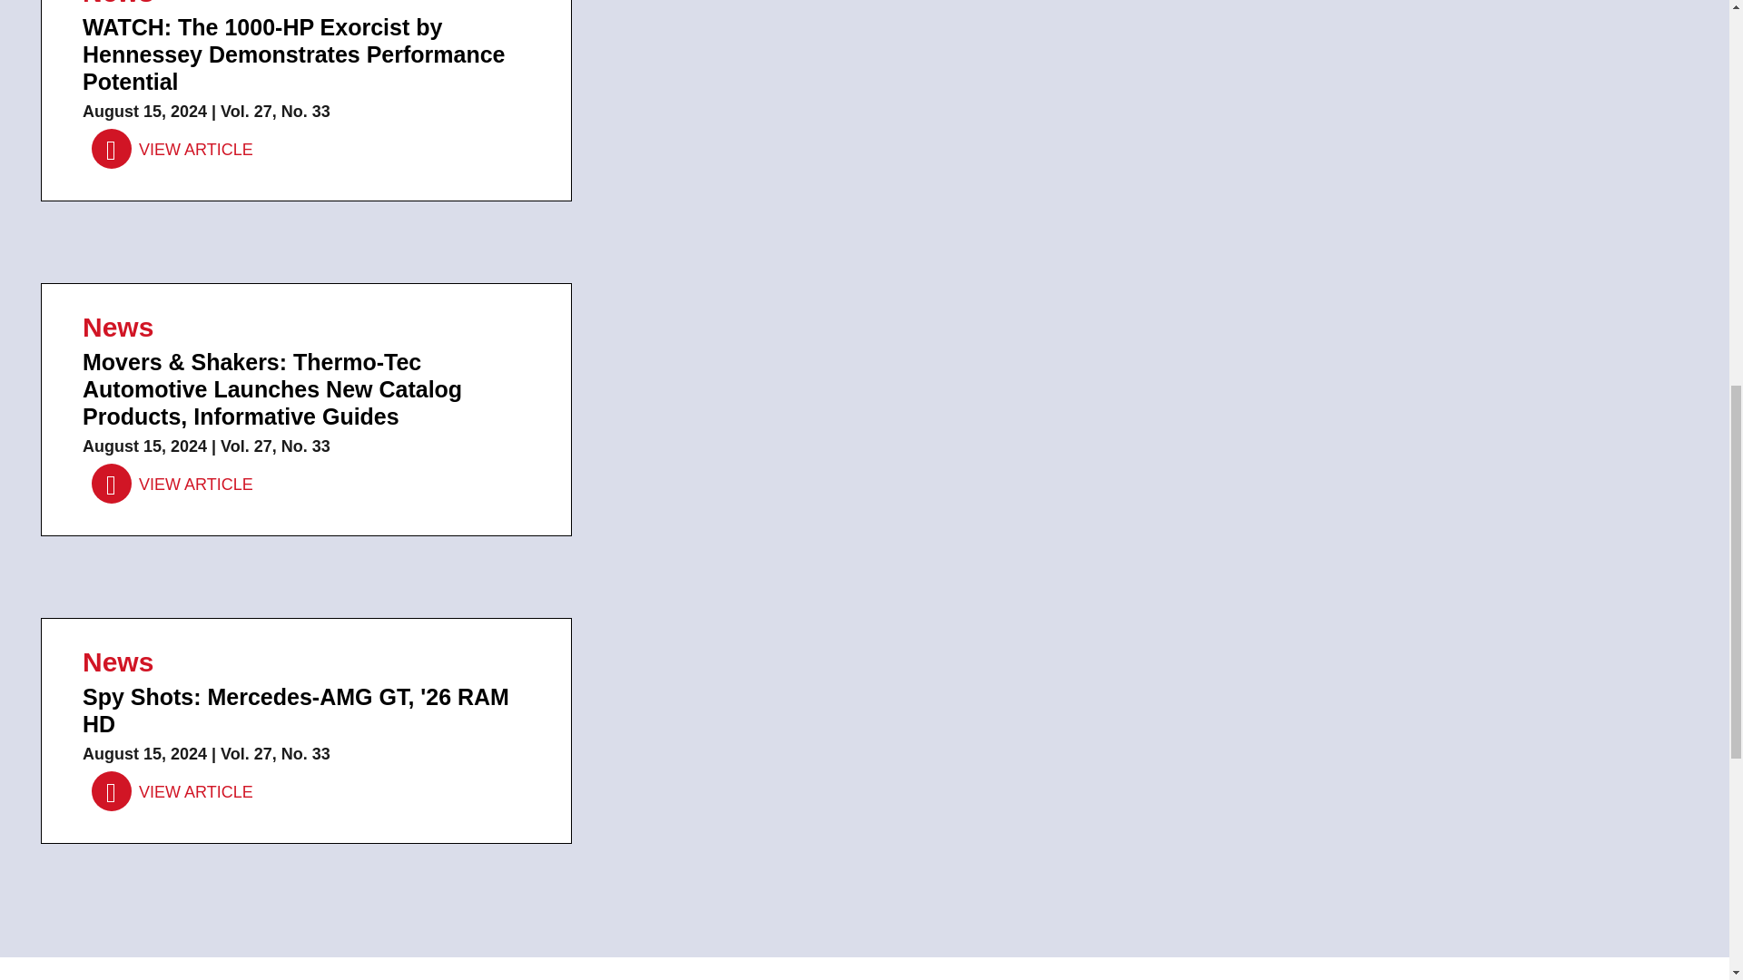 This screenshot has height=980, width=1743. Describe the element at coordinates (172, 792) in the screenshot. I see `Spy Shots: Mercedes-AMG GT, '26 RAM HD` at that location.